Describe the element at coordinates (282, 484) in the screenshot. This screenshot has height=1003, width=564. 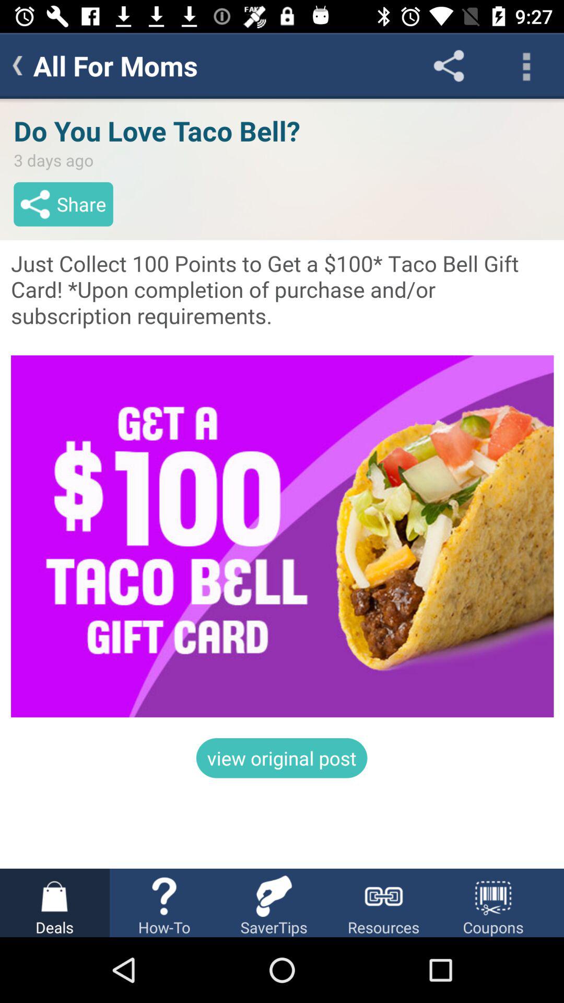
I see `open advertisement` at that location.